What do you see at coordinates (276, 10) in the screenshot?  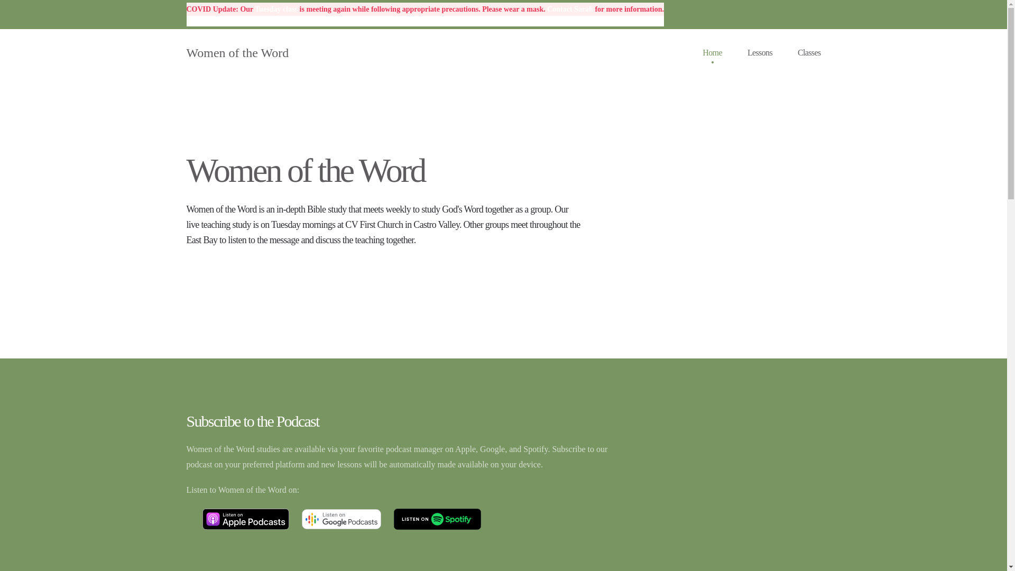 I see `Tuesday class` at bounding box center [276, 10].